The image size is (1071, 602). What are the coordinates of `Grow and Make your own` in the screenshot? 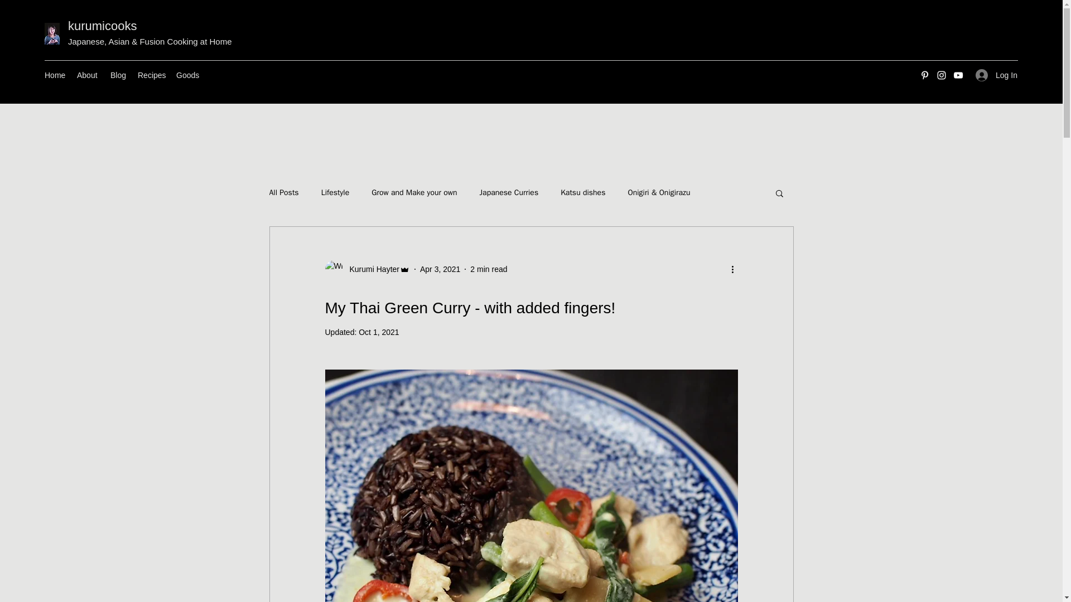 It's located at (414, 193).